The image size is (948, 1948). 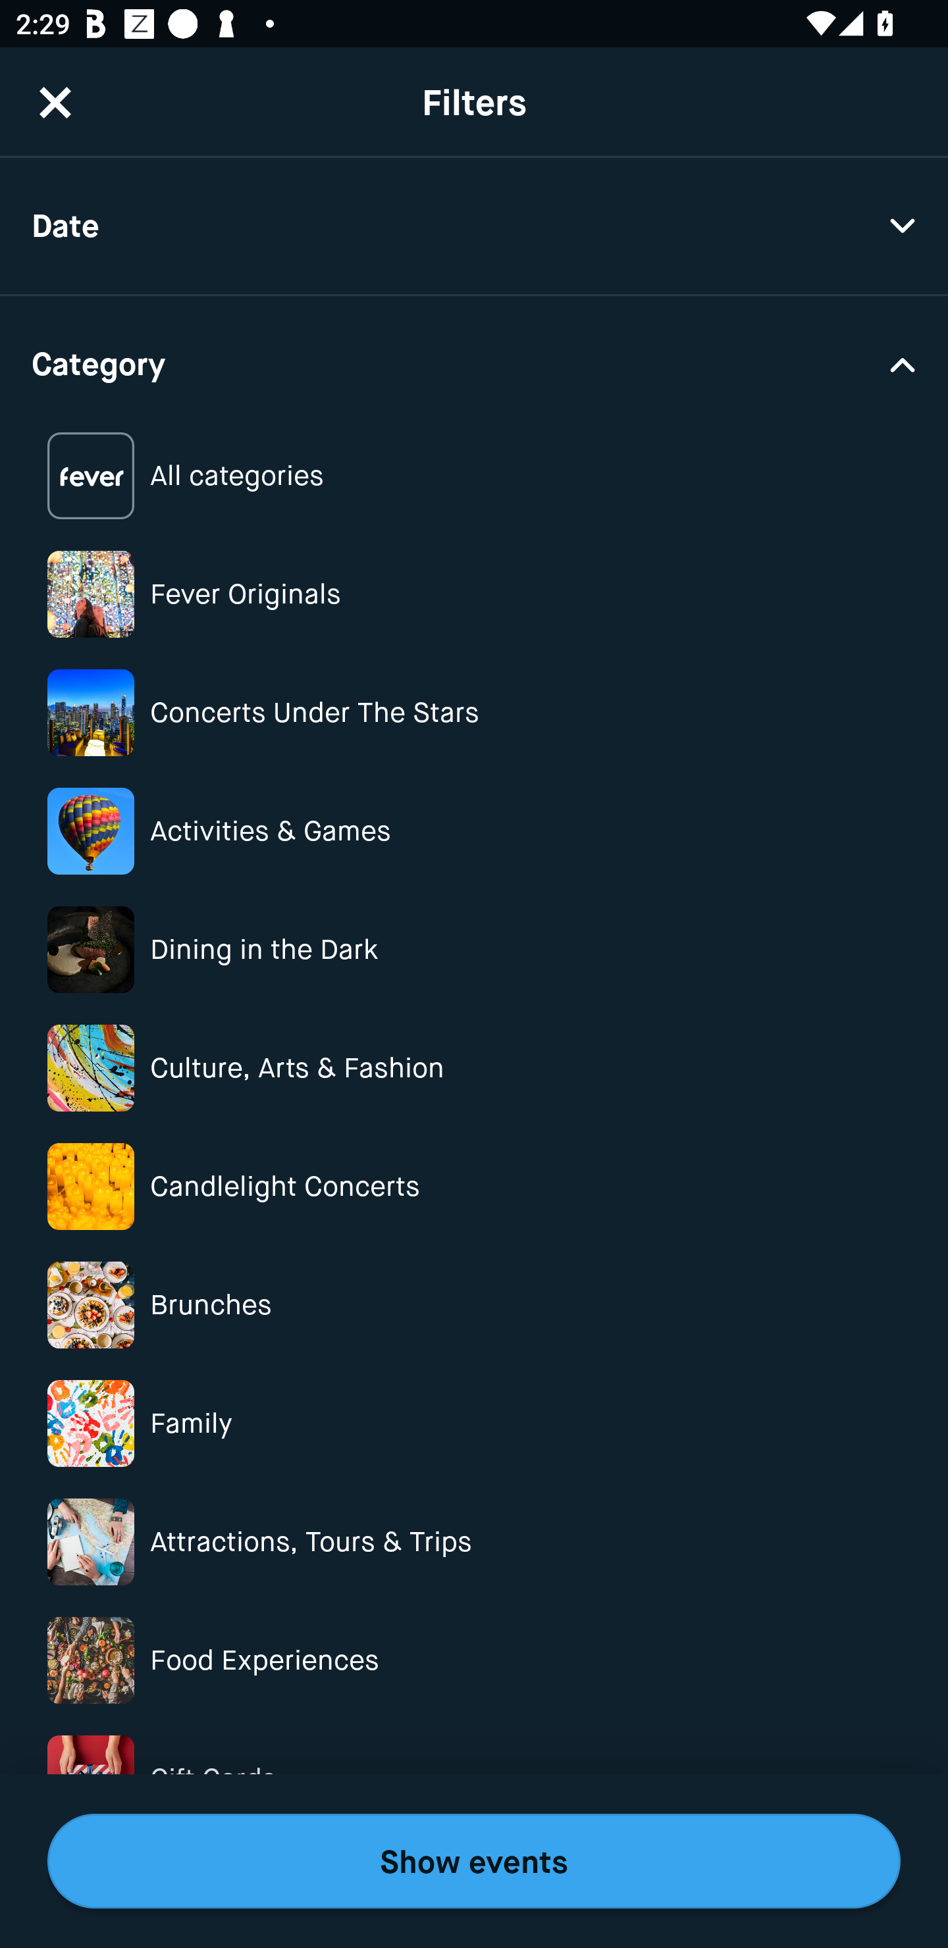 What do you see at coordinates (474, 226) in the screenshot?
I see `Date Drop Down Arrow` at bounding box center [474, 226].